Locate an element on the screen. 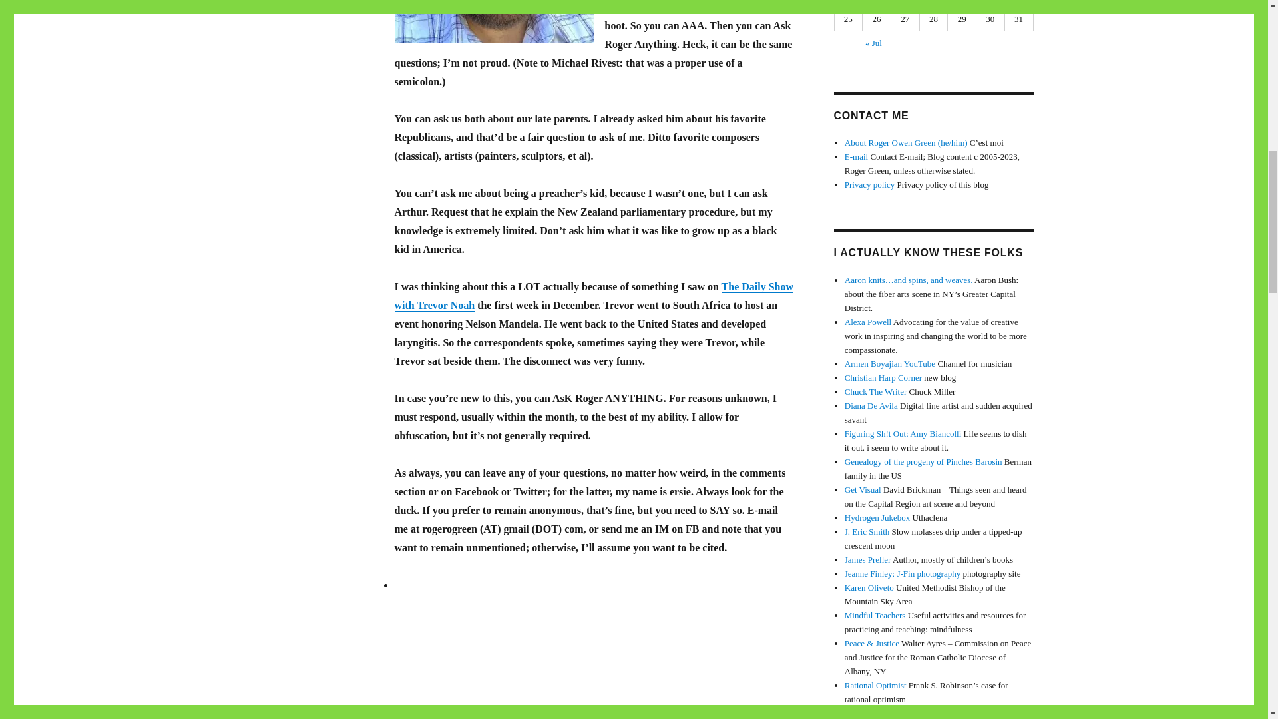 The image size is (1278, 719). 23 is located at coordinates (905, 3).